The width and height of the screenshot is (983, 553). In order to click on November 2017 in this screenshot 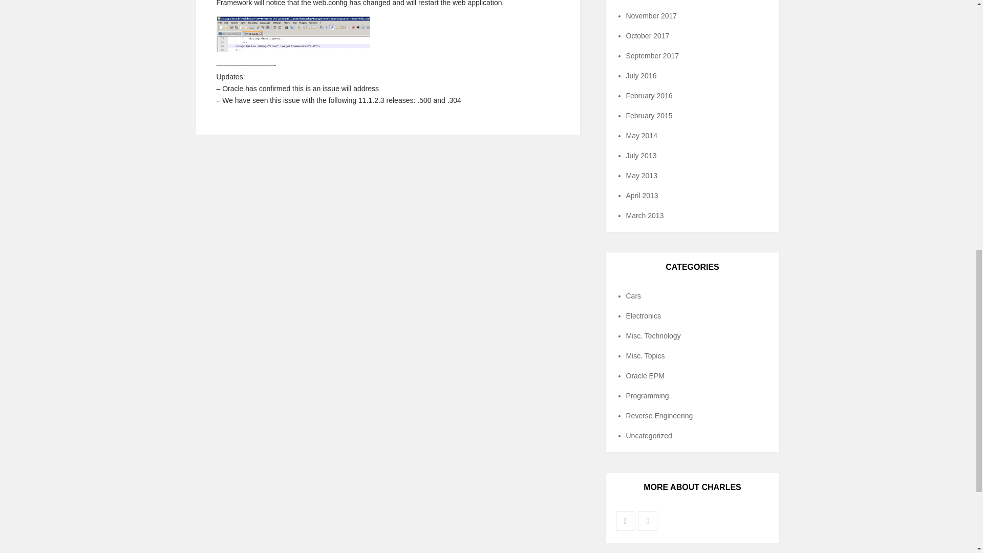, I will do `click(651, 15)`.